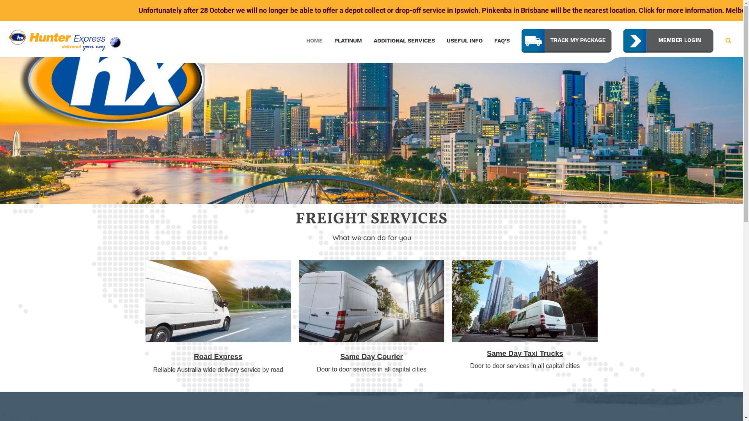 The image size is (749, 421). What do you see at coordinates (314, 41) in the screenshot?
I see `HOME` at bounding box center [314, 41].